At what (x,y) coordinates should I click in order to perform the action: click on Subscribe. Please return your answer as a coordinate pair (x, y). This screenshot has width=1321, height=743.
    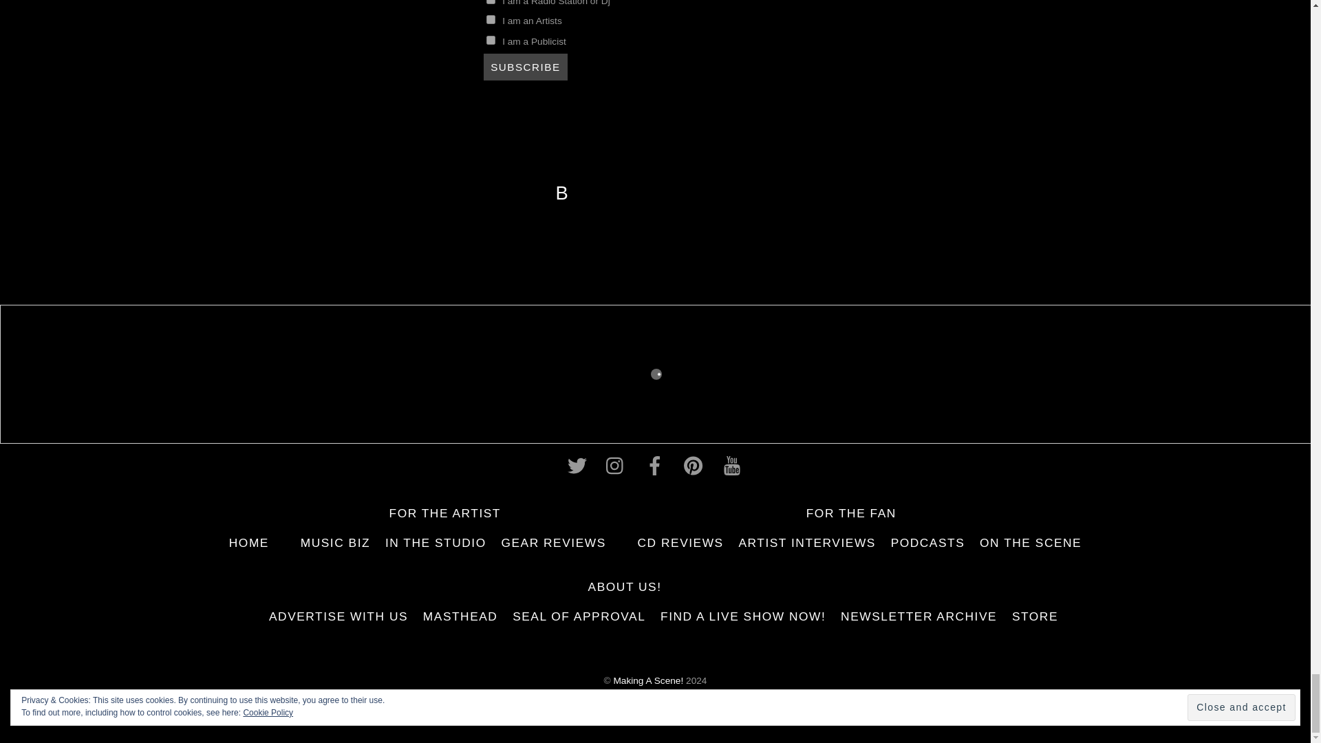
    Looking at the image, I should click on (526, 66).